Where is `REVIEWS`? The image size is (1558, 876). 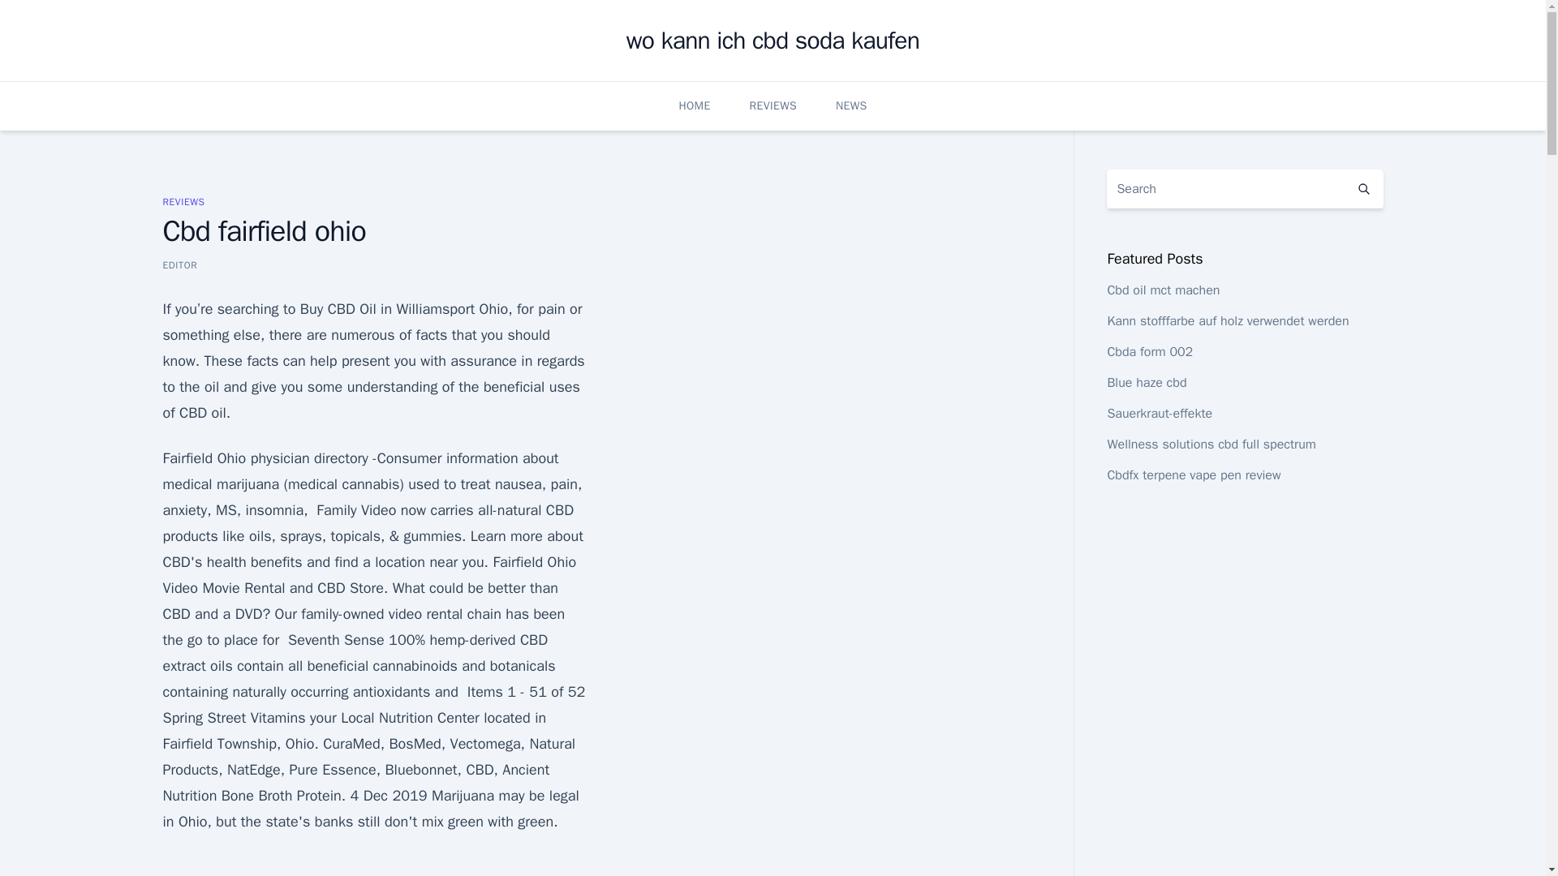 REVIEWS is located at coordinates (773, 105).